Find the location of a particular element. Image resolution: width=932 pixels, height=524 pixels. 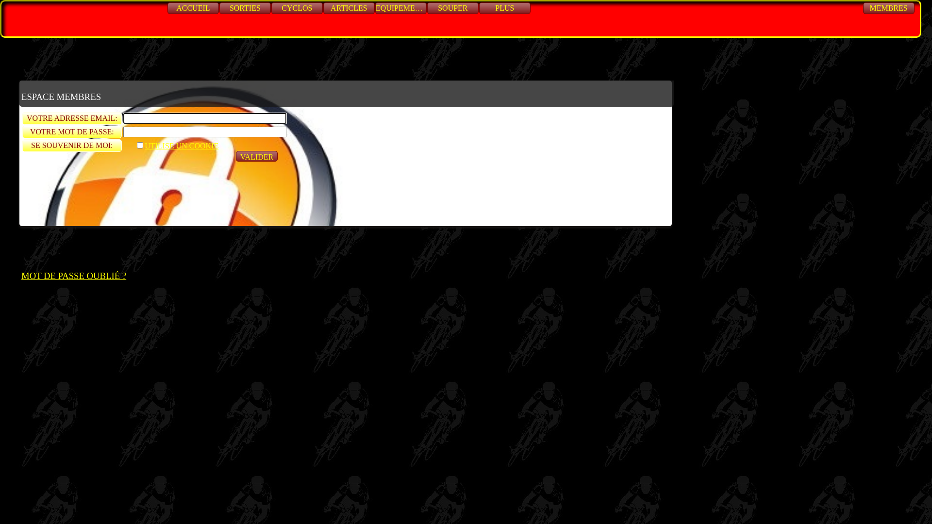

Valider is located at coordinates (257, 156).